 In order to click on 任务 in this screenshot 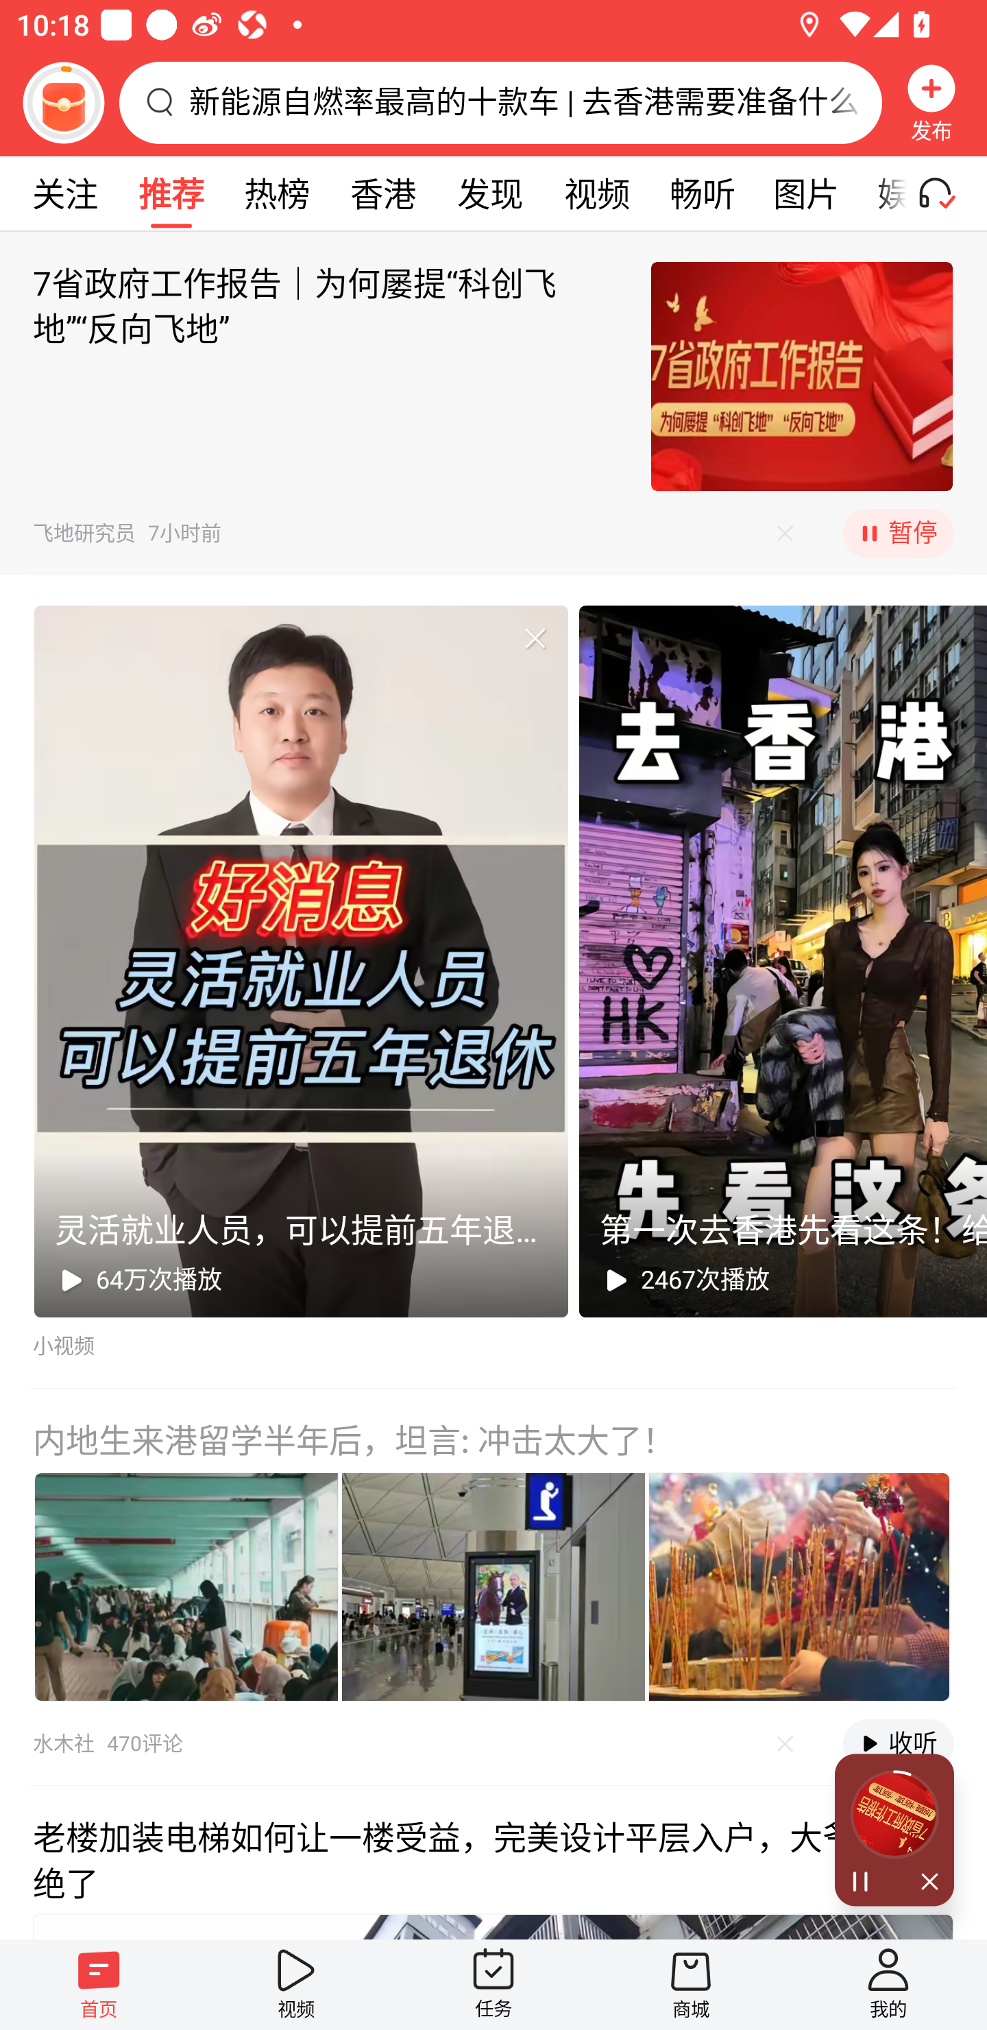, I will do `click(493, 1984)`.